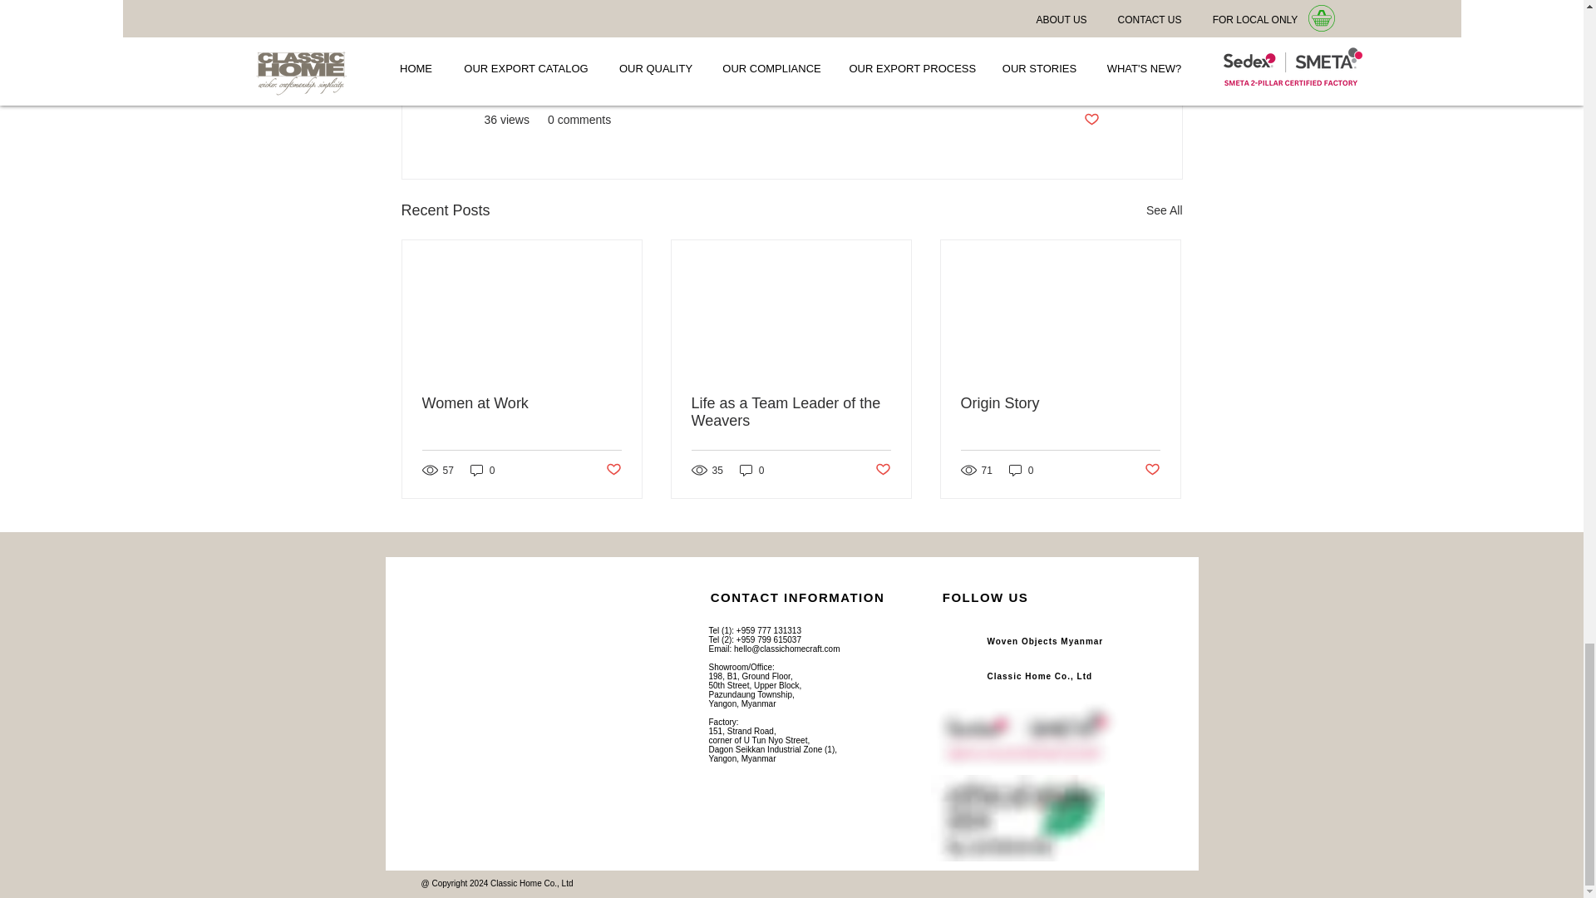 Image resolution: width=1596 pixels, height=898 pixels. Describe the element at coordinates (1060, 69) in the screenshot. I see `Getting Started` at that location.